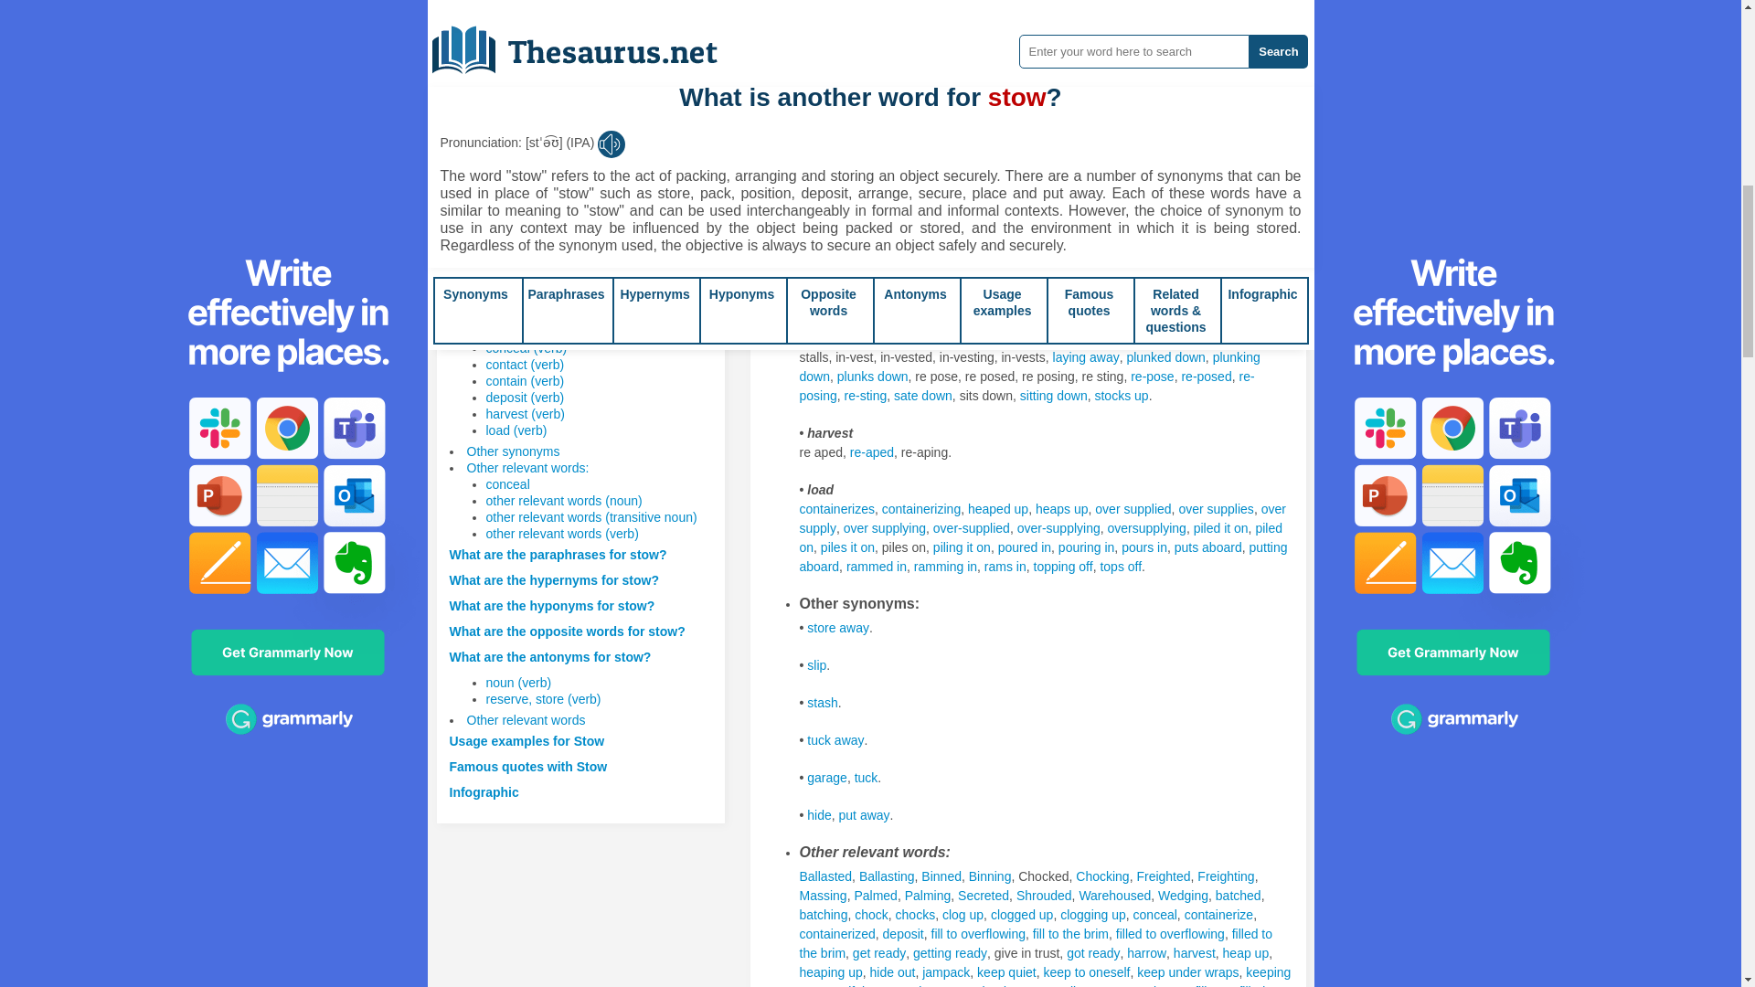 The image size is (1755, 987). Describe the element at coordinates (1077, 52) in the screenshot. I see `Synonyms for Stow` at that location.